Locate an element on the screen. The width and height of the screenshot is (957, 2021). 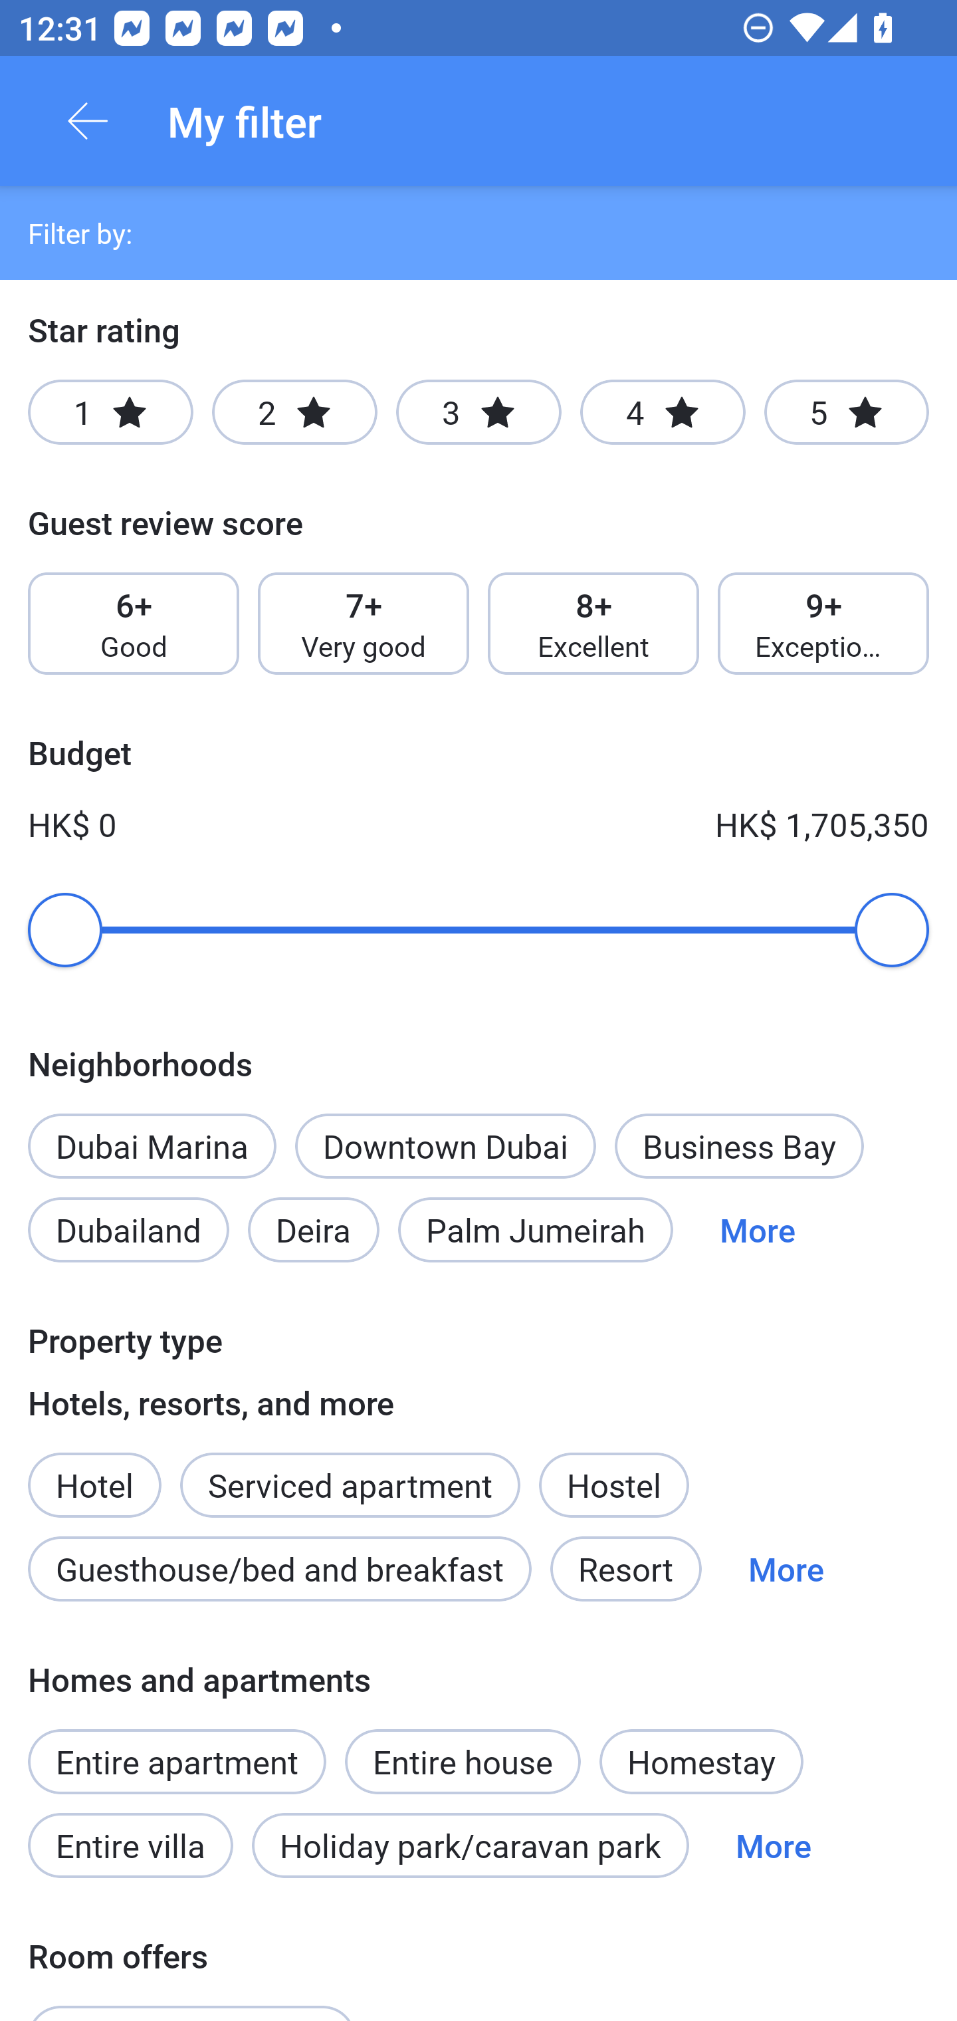
1 is located at coordinates (110, 412).